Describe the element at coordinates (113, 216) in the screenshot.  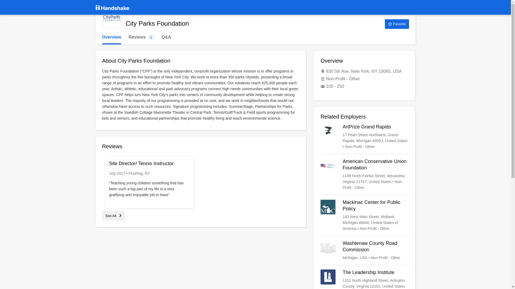
I see `See All` at that location.